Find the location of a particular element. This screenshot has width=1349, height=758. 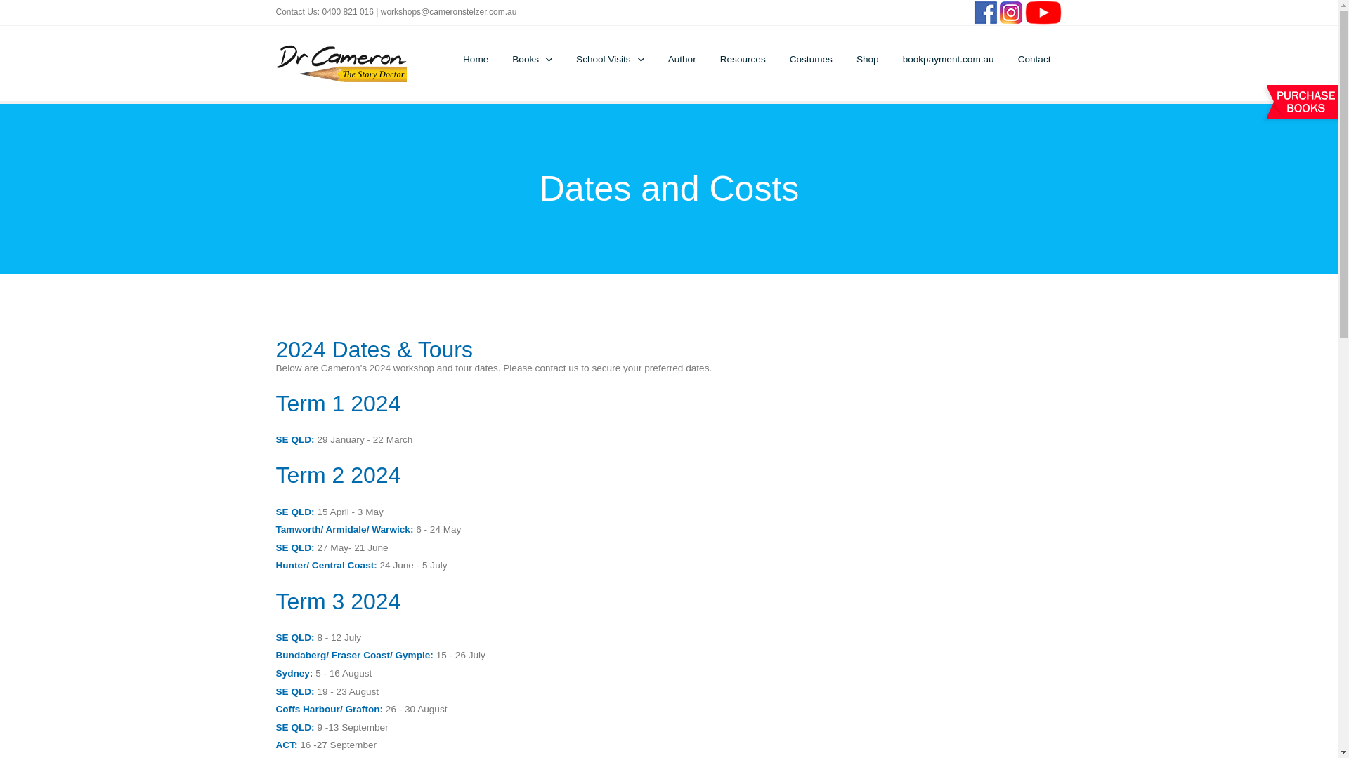

Contact is located at coordinates (1034, 59).